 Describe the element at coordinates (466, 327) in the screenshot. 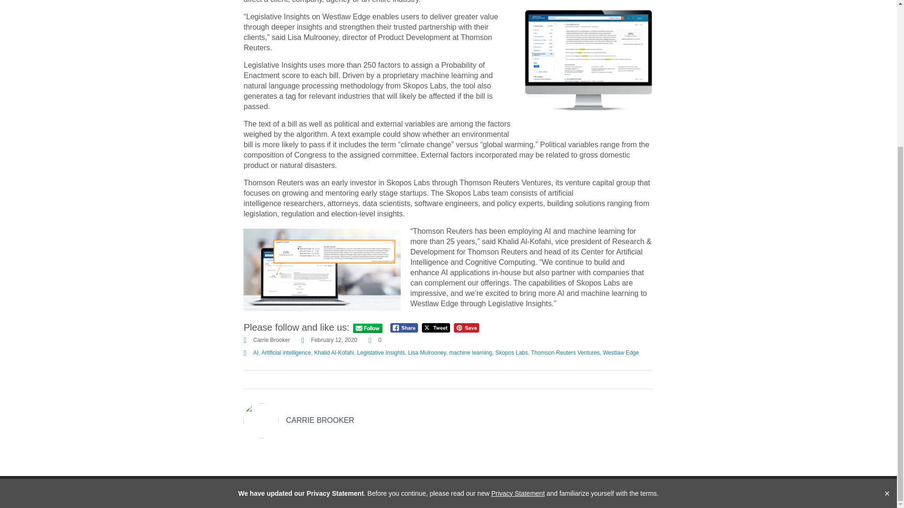

I see `Pin Share` at that location.